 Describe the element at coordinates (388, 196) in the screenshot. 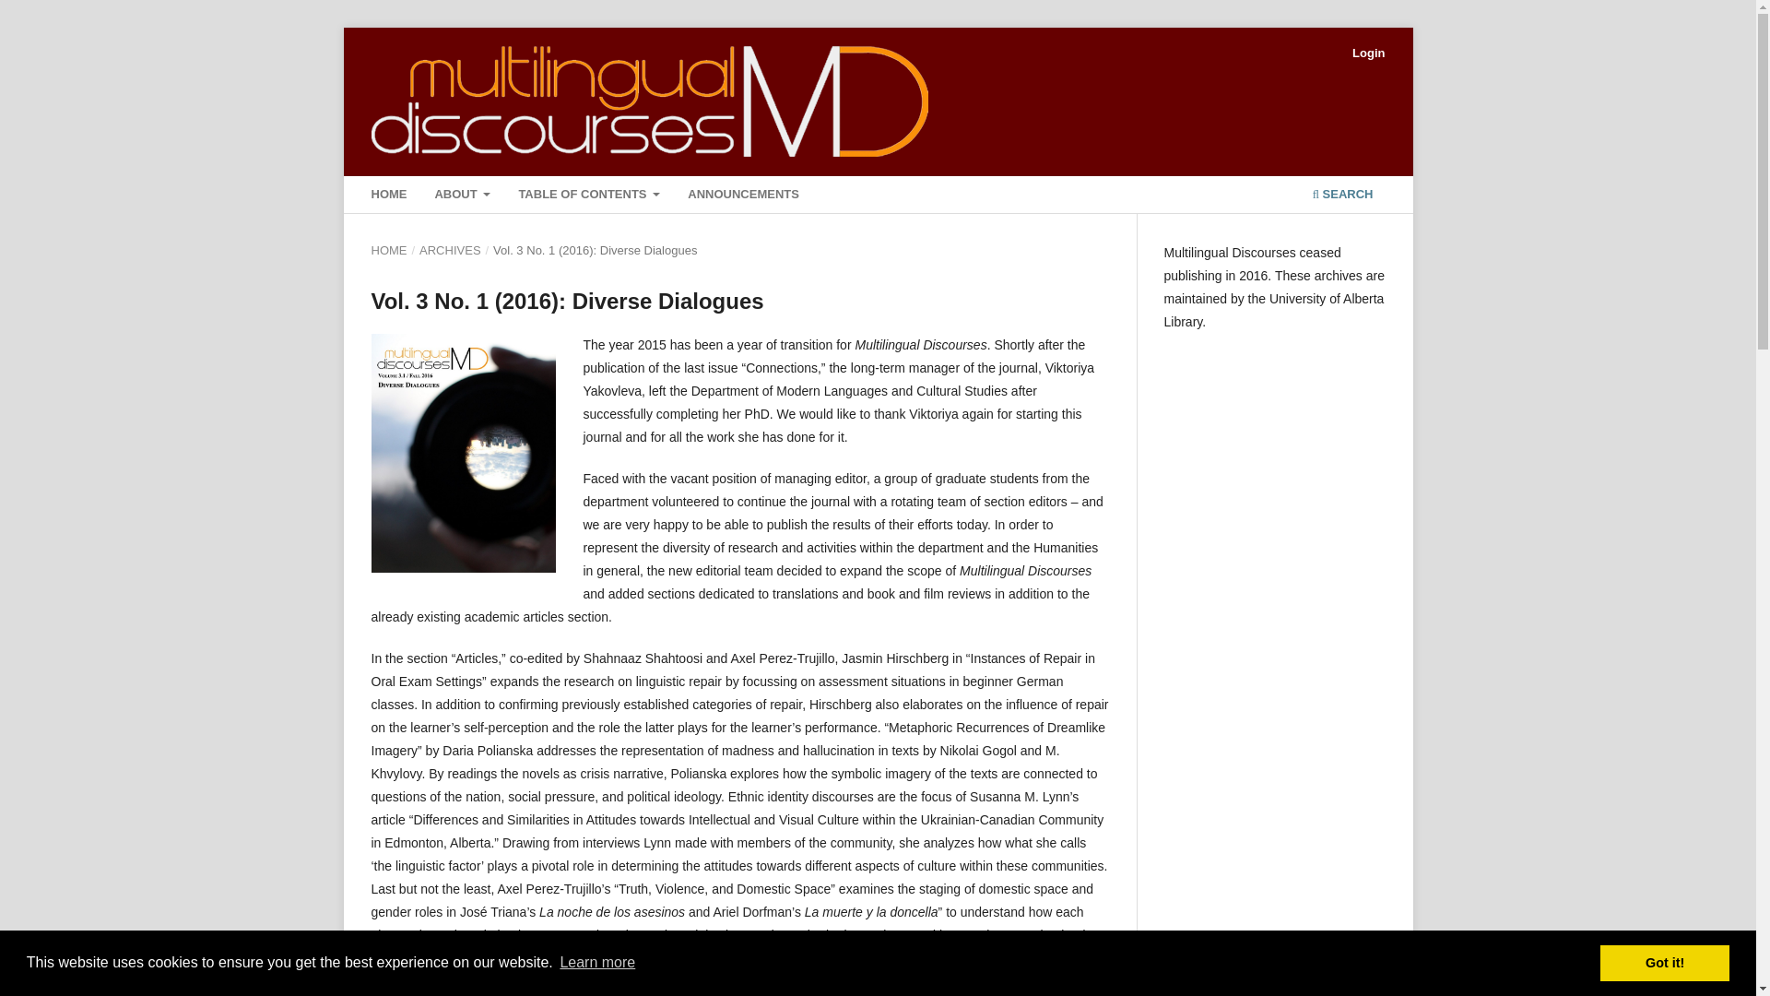

I see `HOME` at that location.